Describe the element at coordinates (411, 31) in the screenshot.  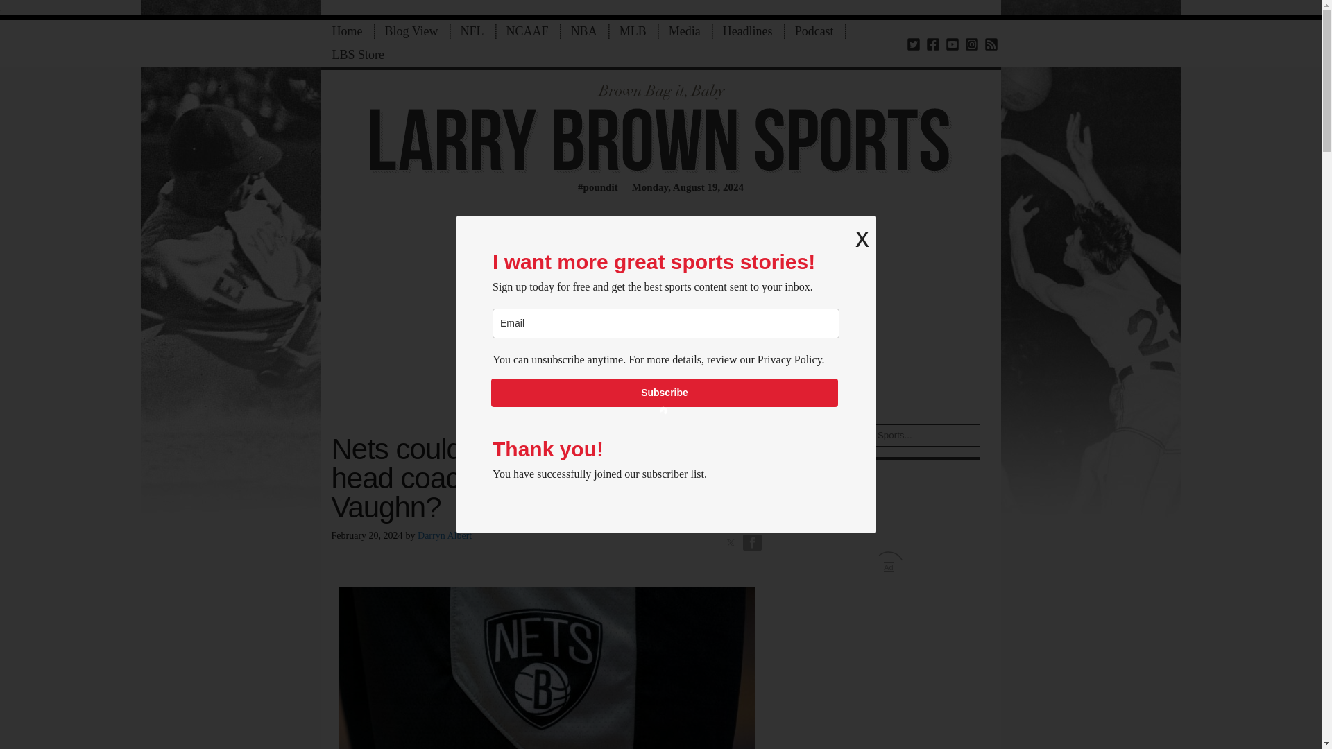
I see `Blog View` at that location.